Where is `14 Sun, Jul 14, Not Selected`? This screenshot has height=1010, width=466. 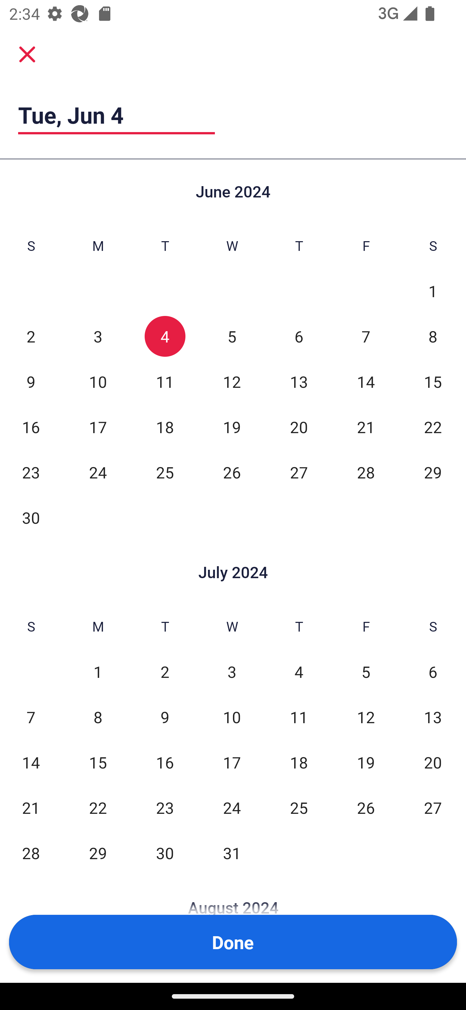 14 Sun, Jul 14, Not Selected is located at coordinates (31, 762).